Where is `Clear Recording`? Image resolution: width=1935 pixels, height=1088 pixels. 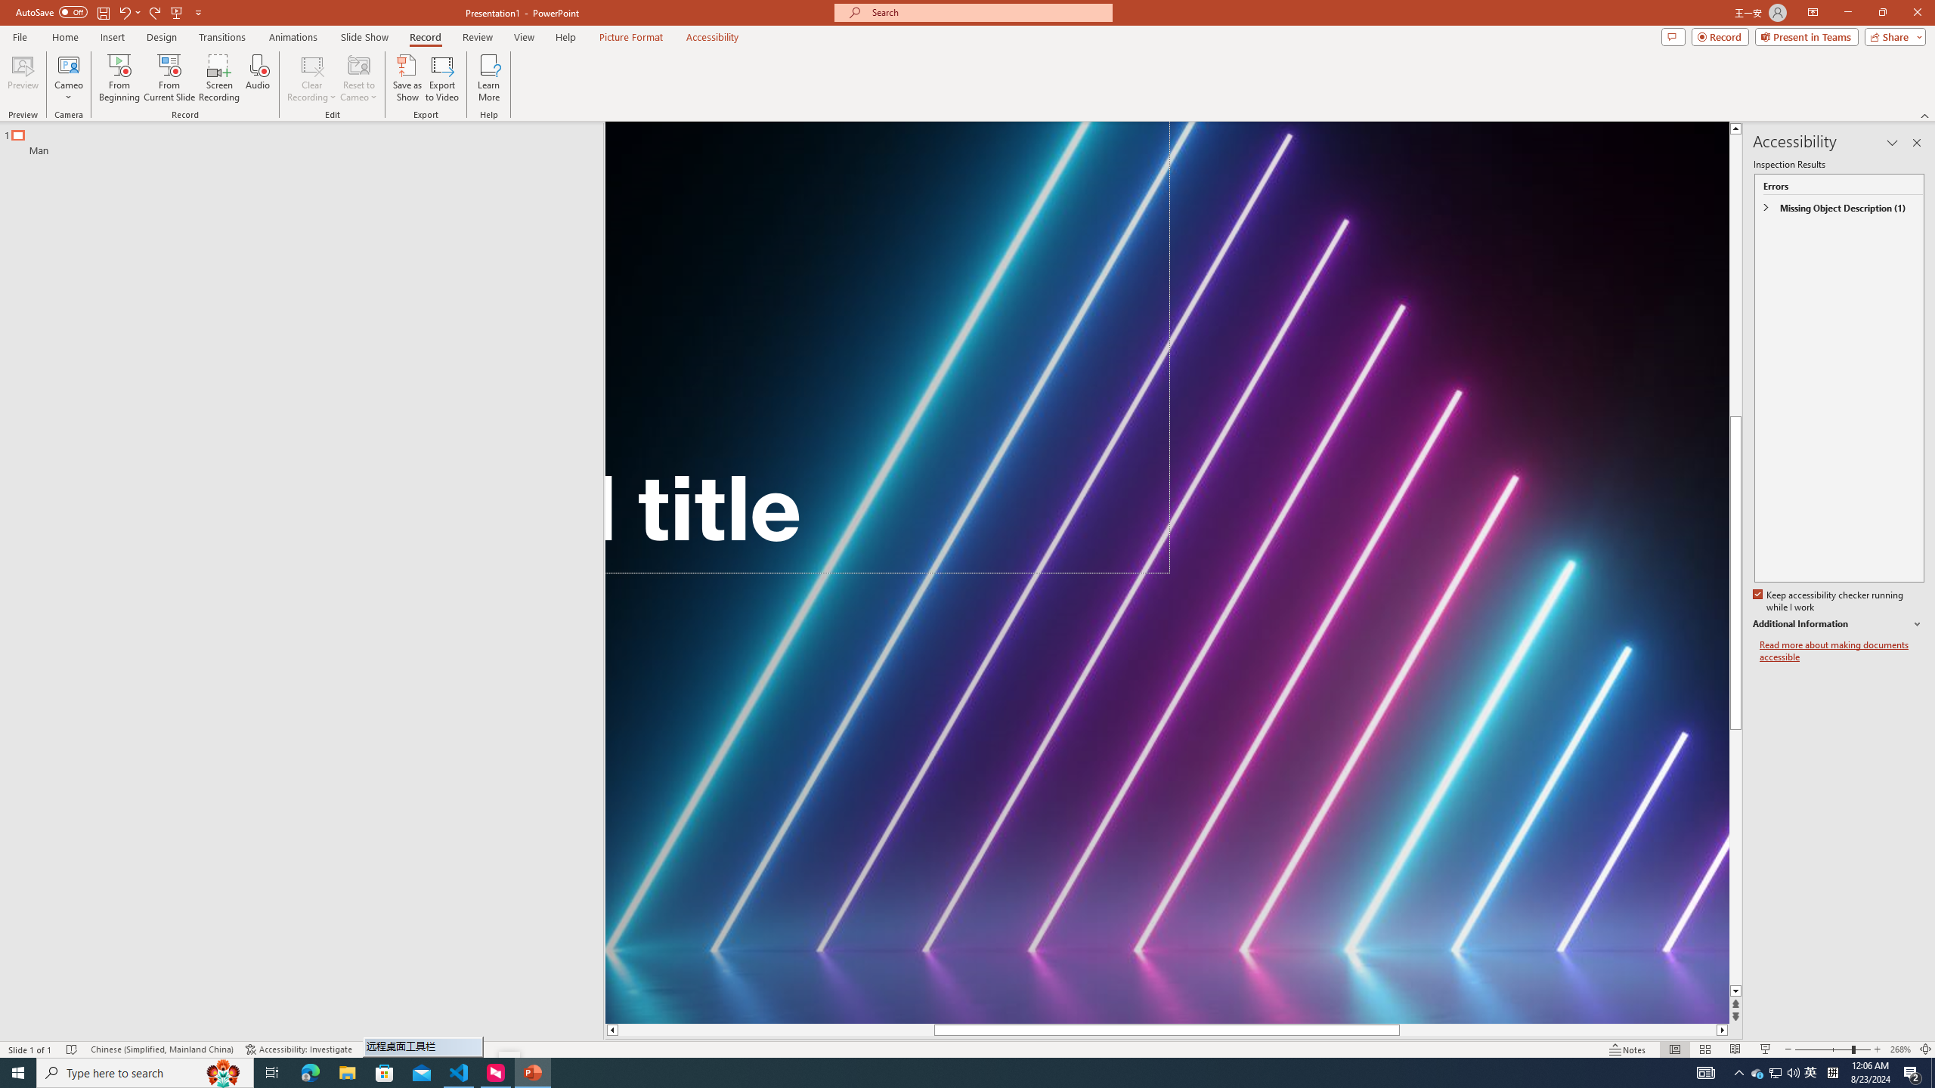 Clear Recording is located at coordinates (312, 78).